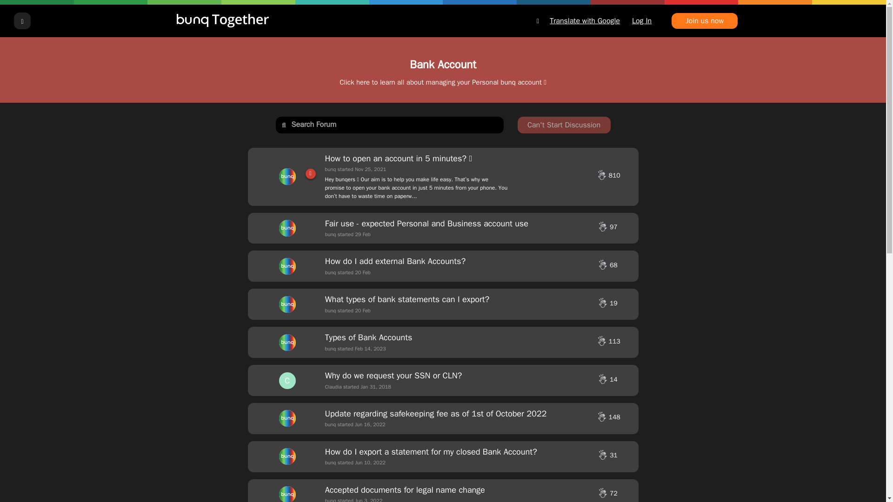 This screenshot has height=502, width=893. What do you see at coordinates (606, 343) in the screenshot?
I see `113` at bounding box center [606, 343].